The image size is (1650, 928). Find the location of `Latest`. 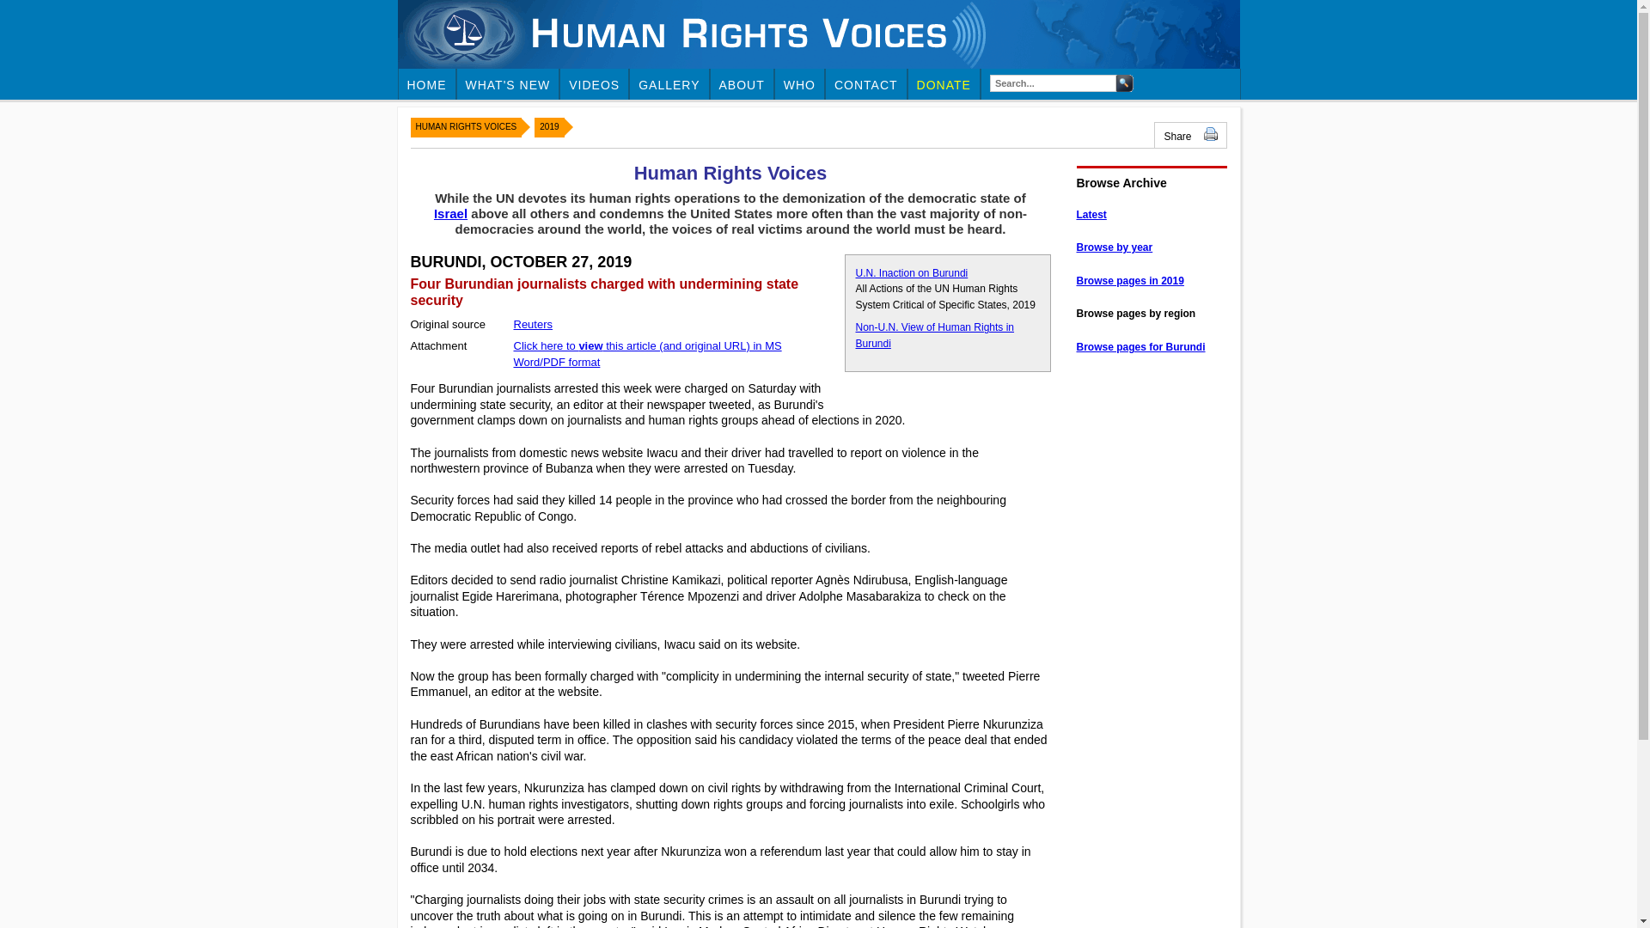

Latest is located at coordinates (1090, 215).